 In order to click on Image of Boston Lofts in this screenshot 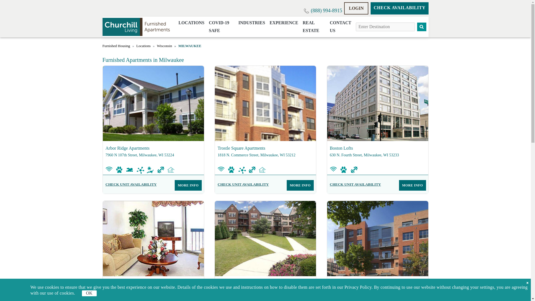, I will do `click(378, 103)`.